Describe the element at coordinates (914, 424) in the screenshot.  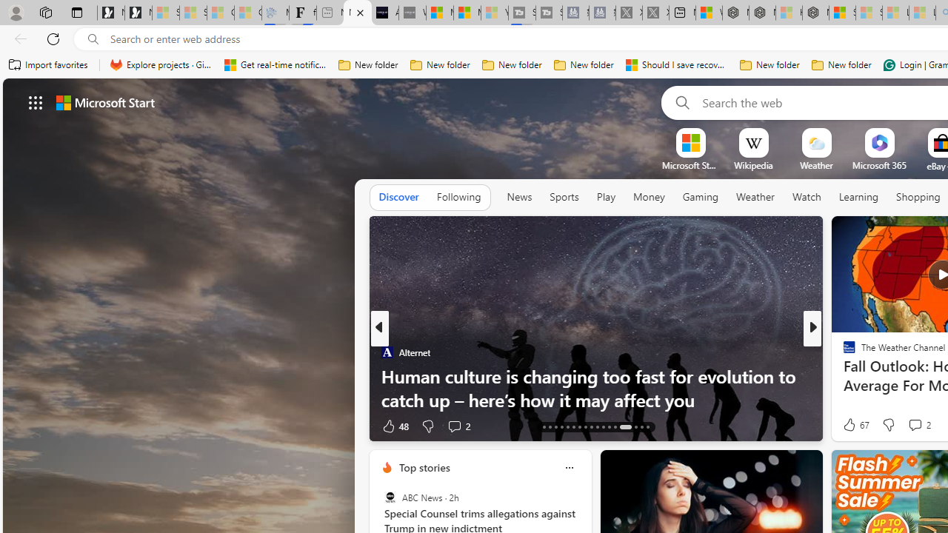
I see `View comments 2 Comment` at that location.